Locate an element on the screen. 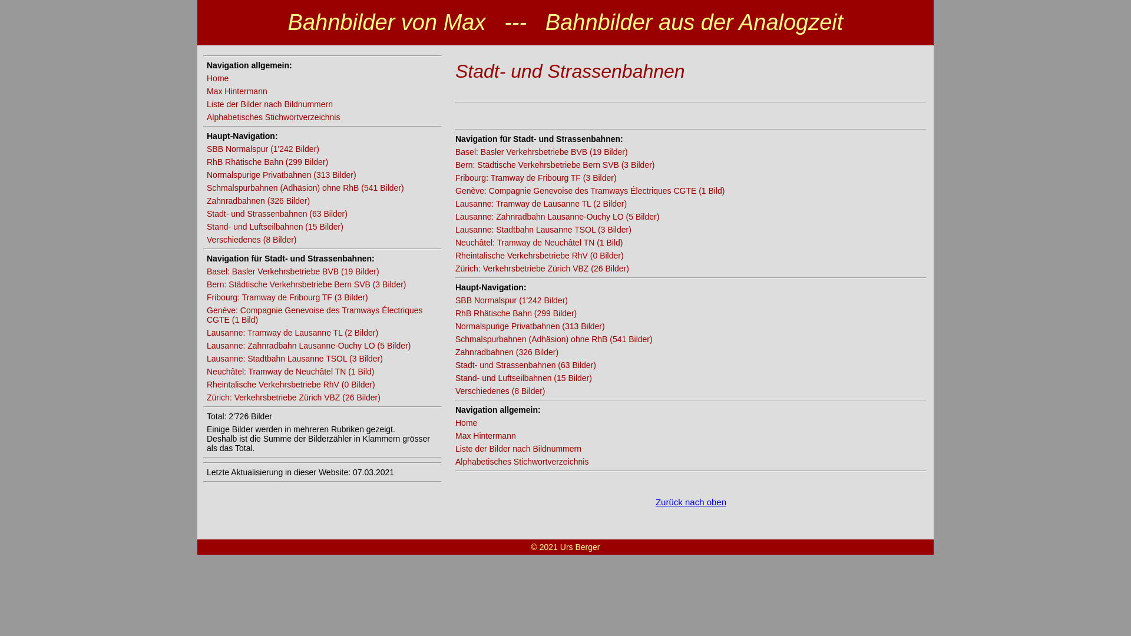 The width and height of the screenshot is (1131, 636). Lausanne: Tramway de Lausanne TL (2 Bilder) is located at coordinates (541, 204).